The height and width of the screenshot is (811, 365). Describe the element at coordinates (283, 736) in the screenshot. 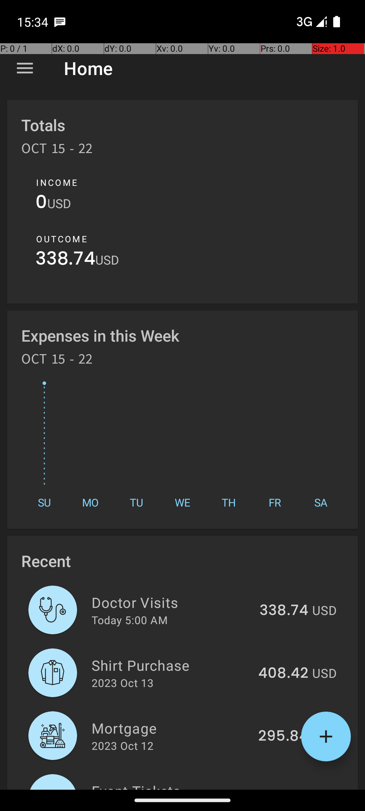

I see `295.84` at that location.